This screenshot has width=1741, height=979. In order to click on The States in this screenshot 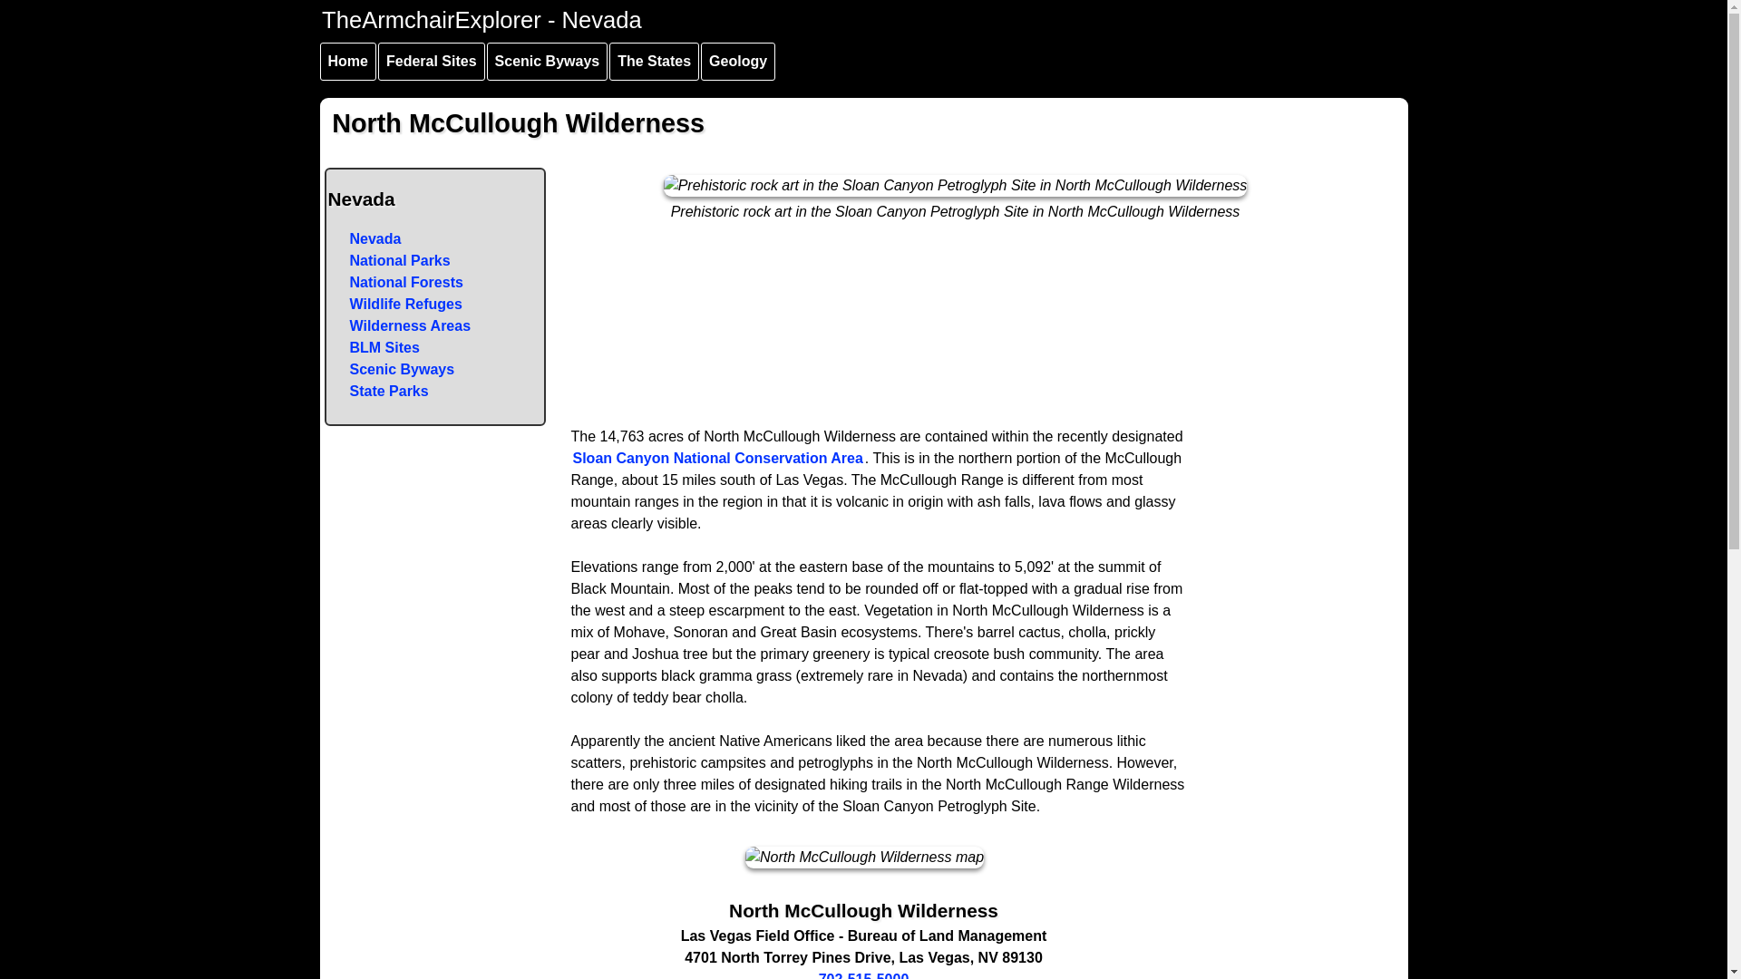, I will do `click(655, 62)`.